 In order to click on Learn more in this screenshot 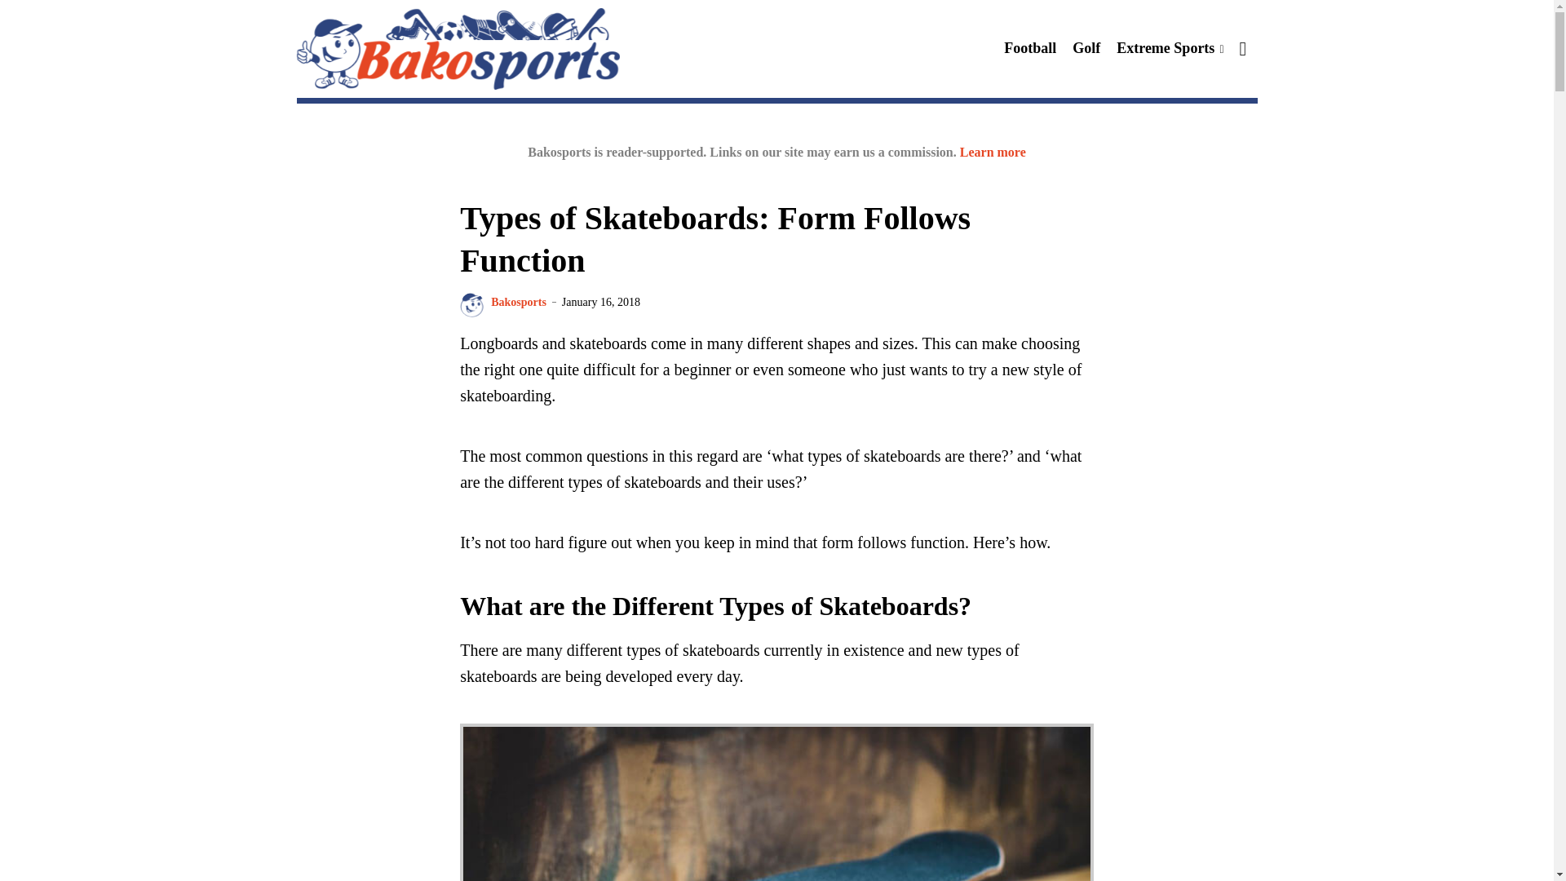, I will do `click(992, 152)`.